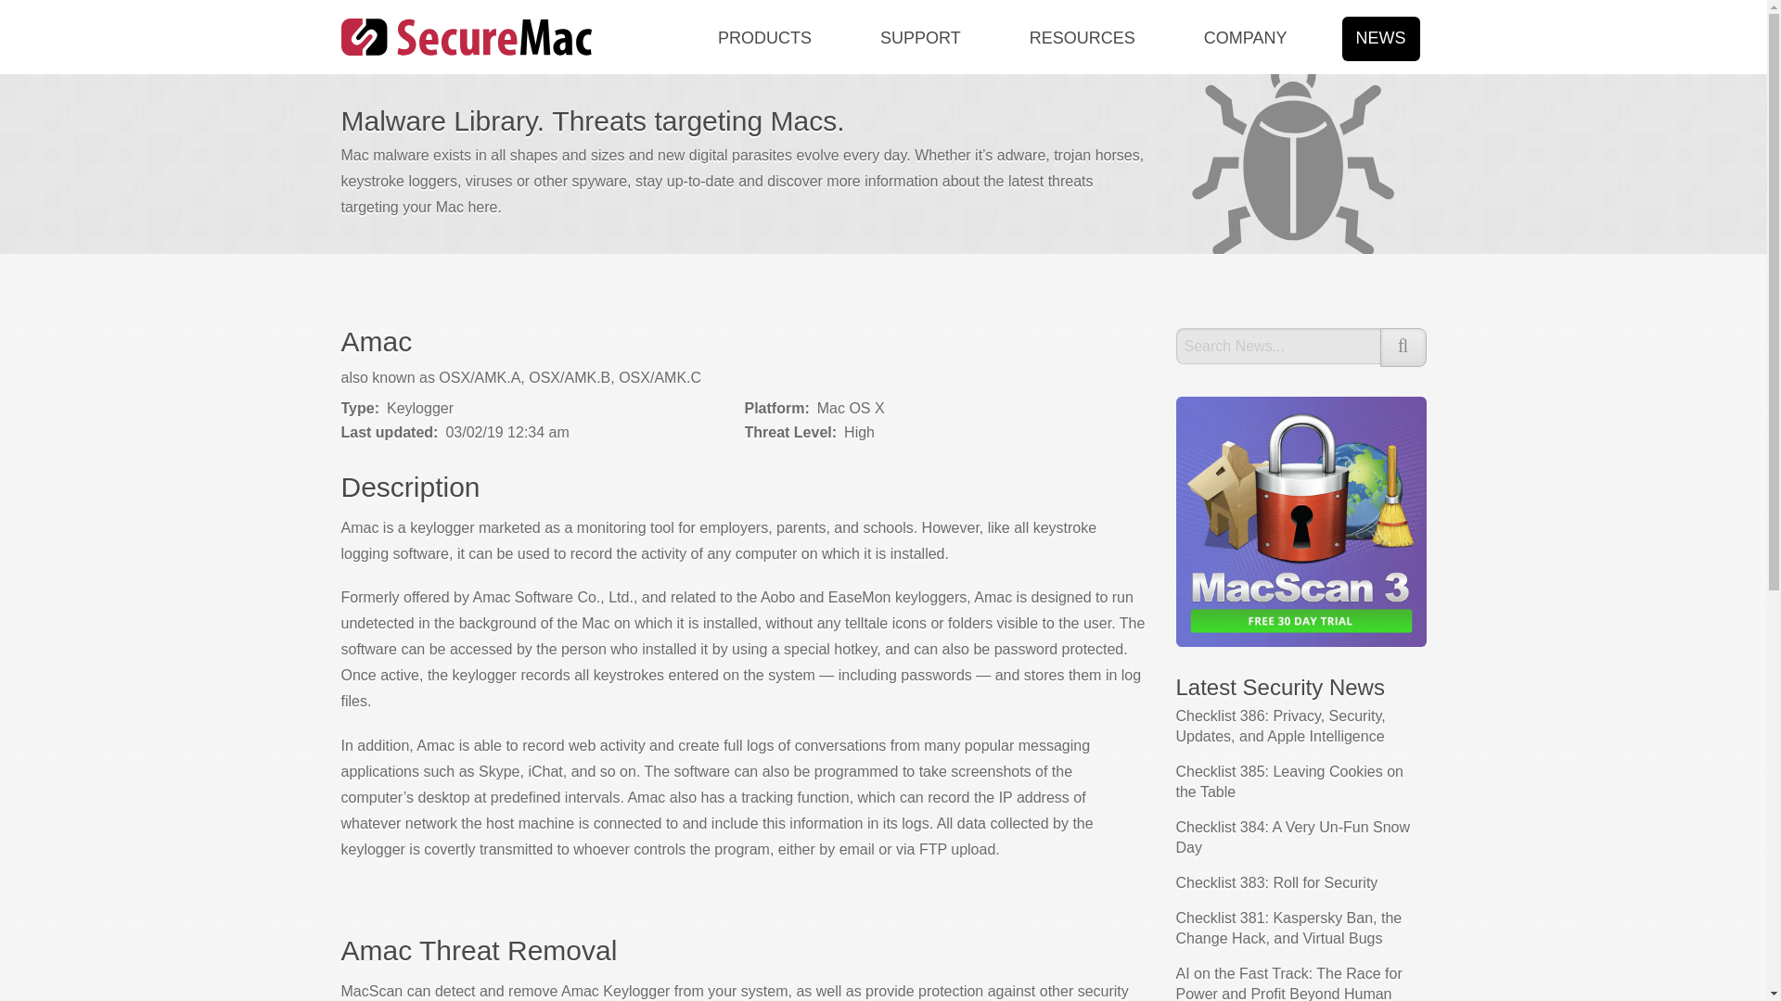  What do you see at coordinates (1374, 37) in the screenshot?
I see `NEWS` at bounding box center [1374, 37].